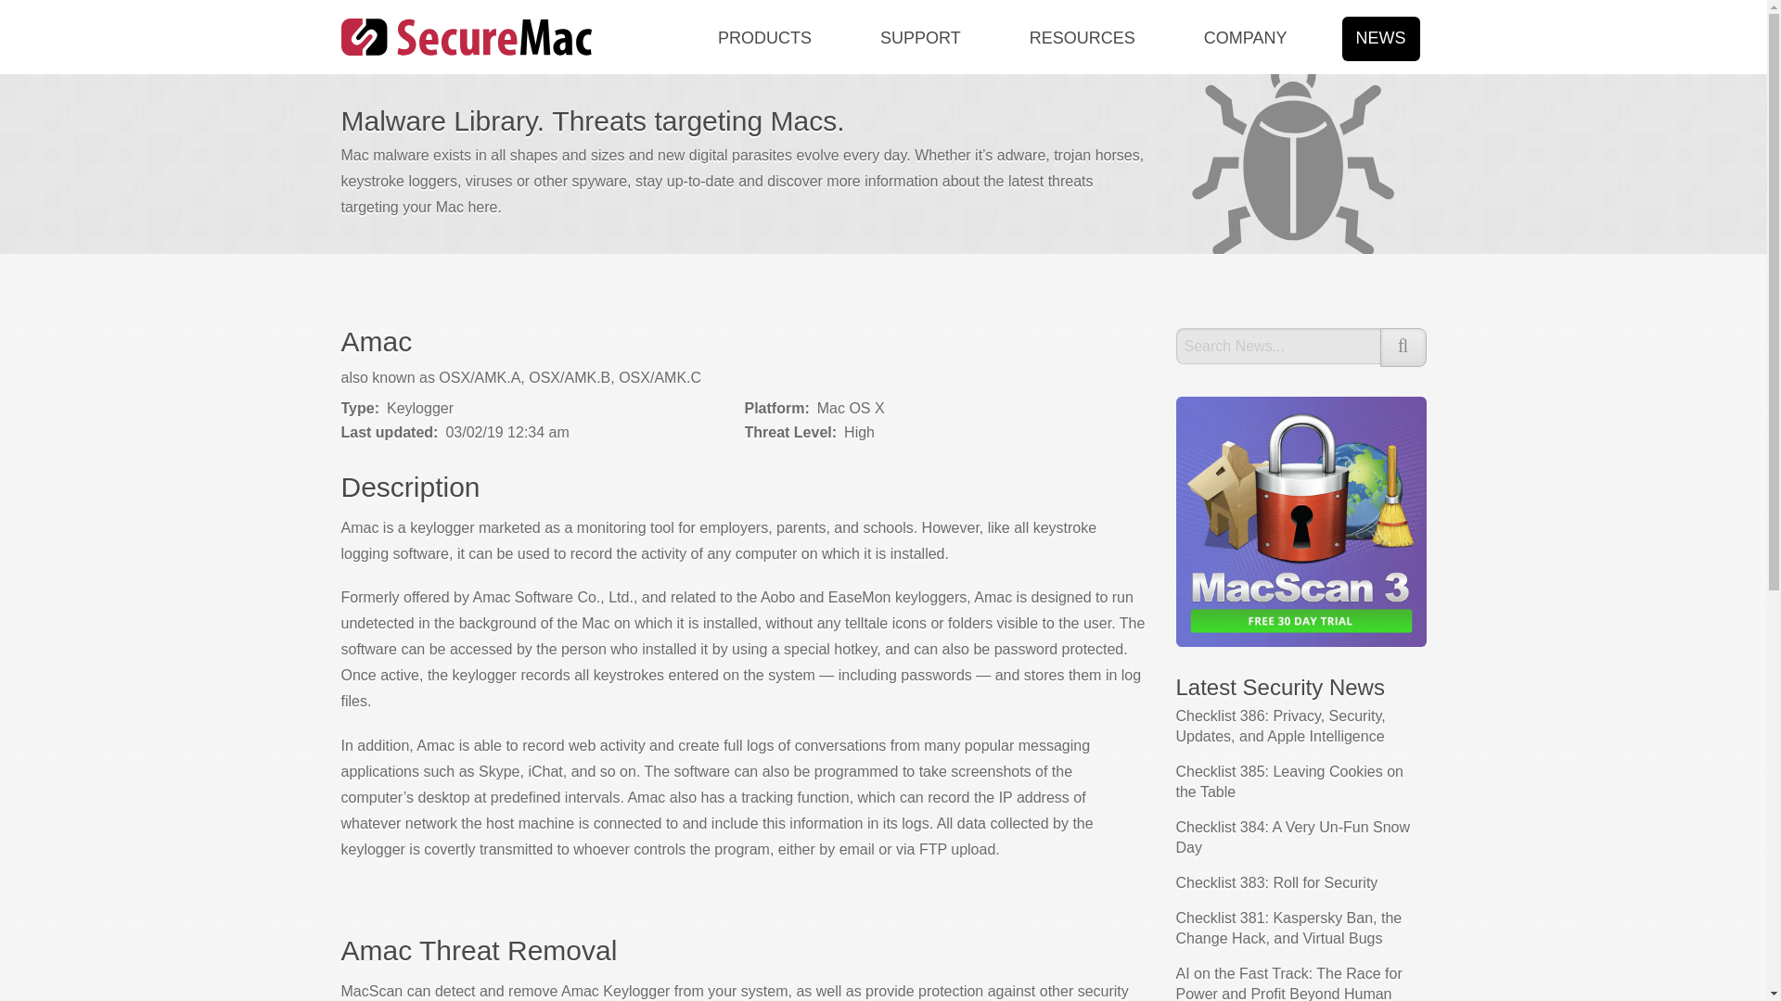  What do you see at coordinates (1374, 37) in the screenshot?
I see `NEWS` at bounding box center [1374, 37].